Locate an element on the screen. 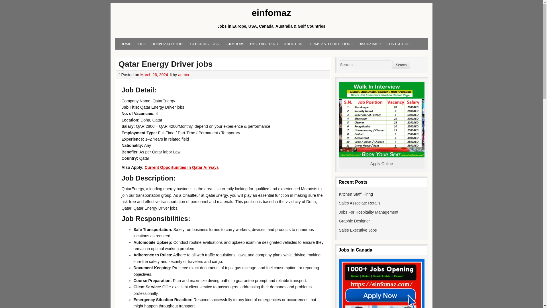 Image resolution: width=547 pixels, height=308 pixels. Sales Executive Jobs is located at coordinates (358, 230).